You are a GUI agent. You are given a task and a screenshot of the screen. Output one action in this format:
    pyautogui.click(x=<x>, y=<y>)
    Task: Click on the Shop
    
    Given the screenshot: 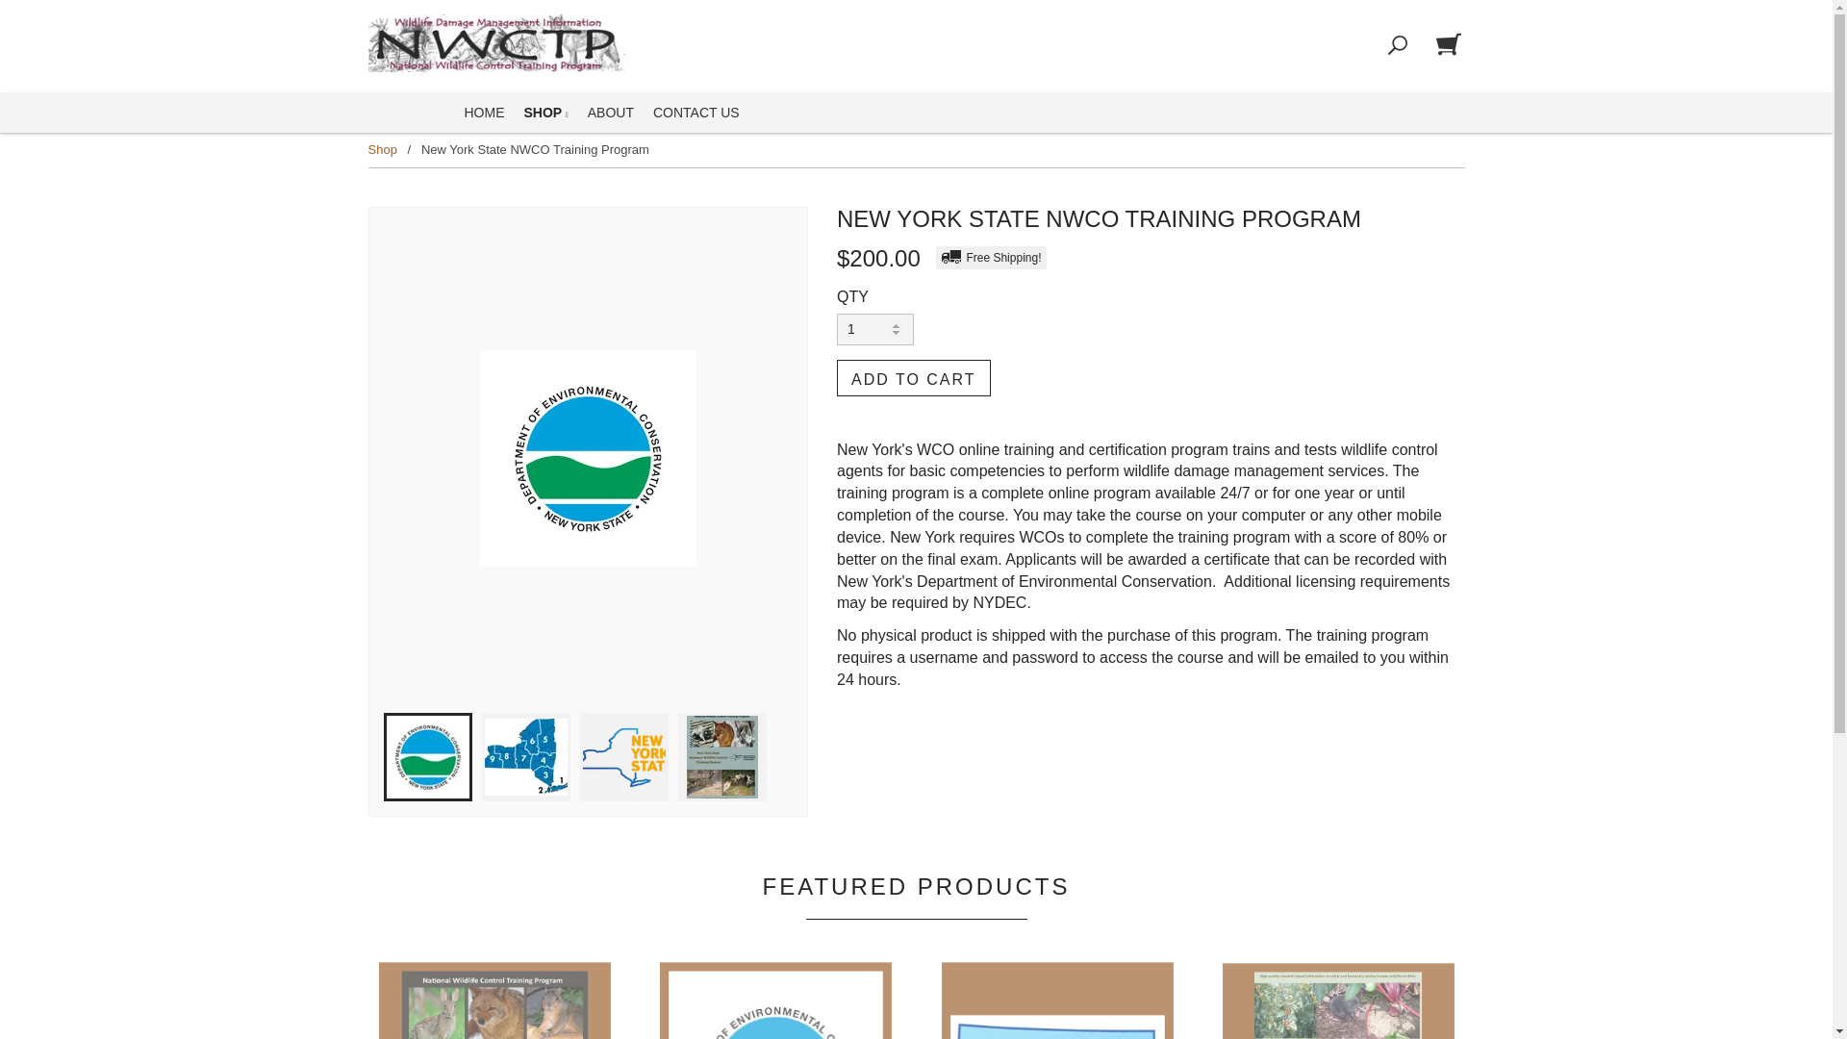 What is the action you would take?
    pyautogui.click(x=382, y=149)
    